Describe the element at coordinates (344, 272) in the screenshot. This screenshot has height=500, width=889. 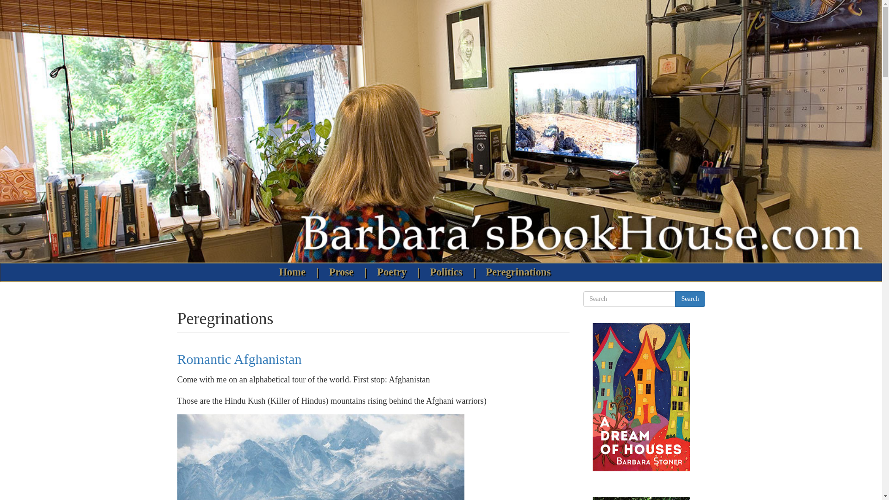
I see `Prose` at that location.